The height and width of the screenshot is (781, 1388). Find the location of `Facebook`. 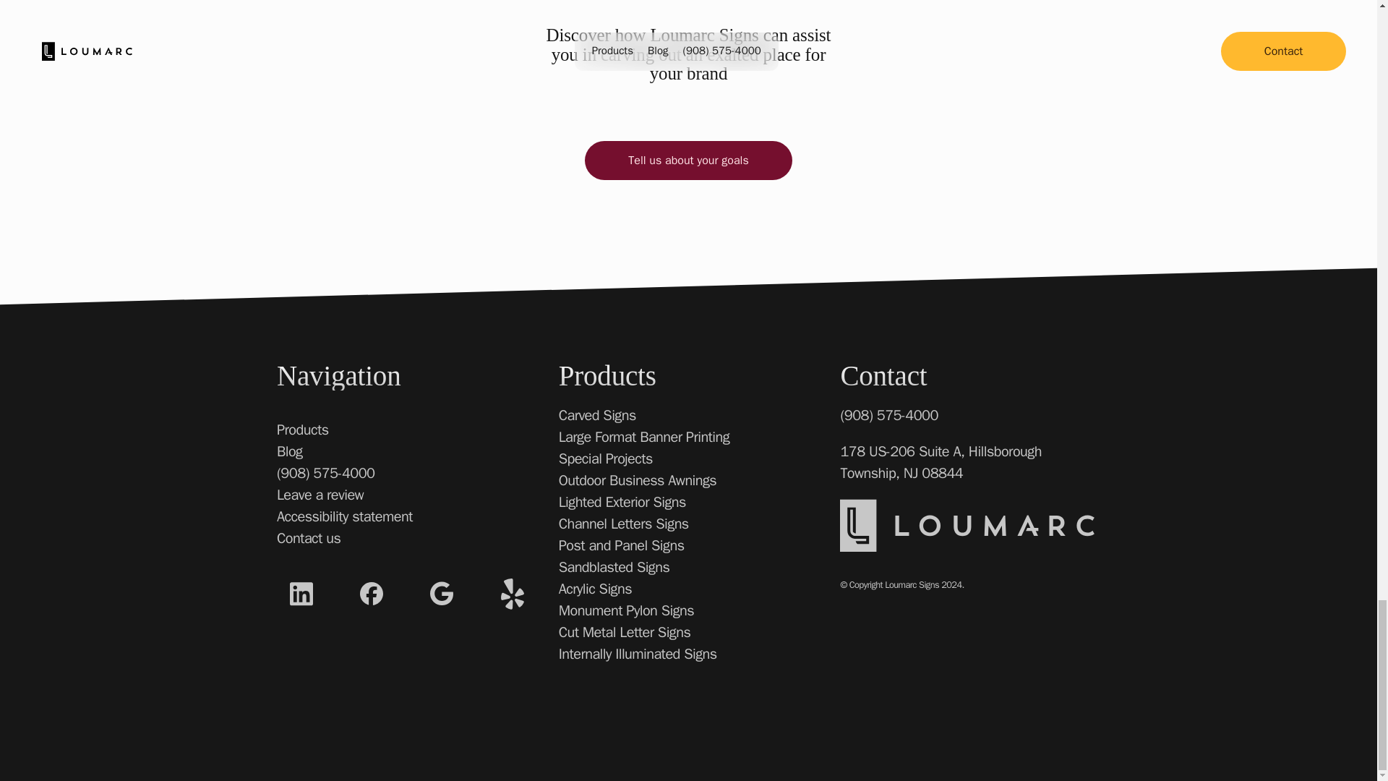

Facebook is located at coordinates (371, 593).